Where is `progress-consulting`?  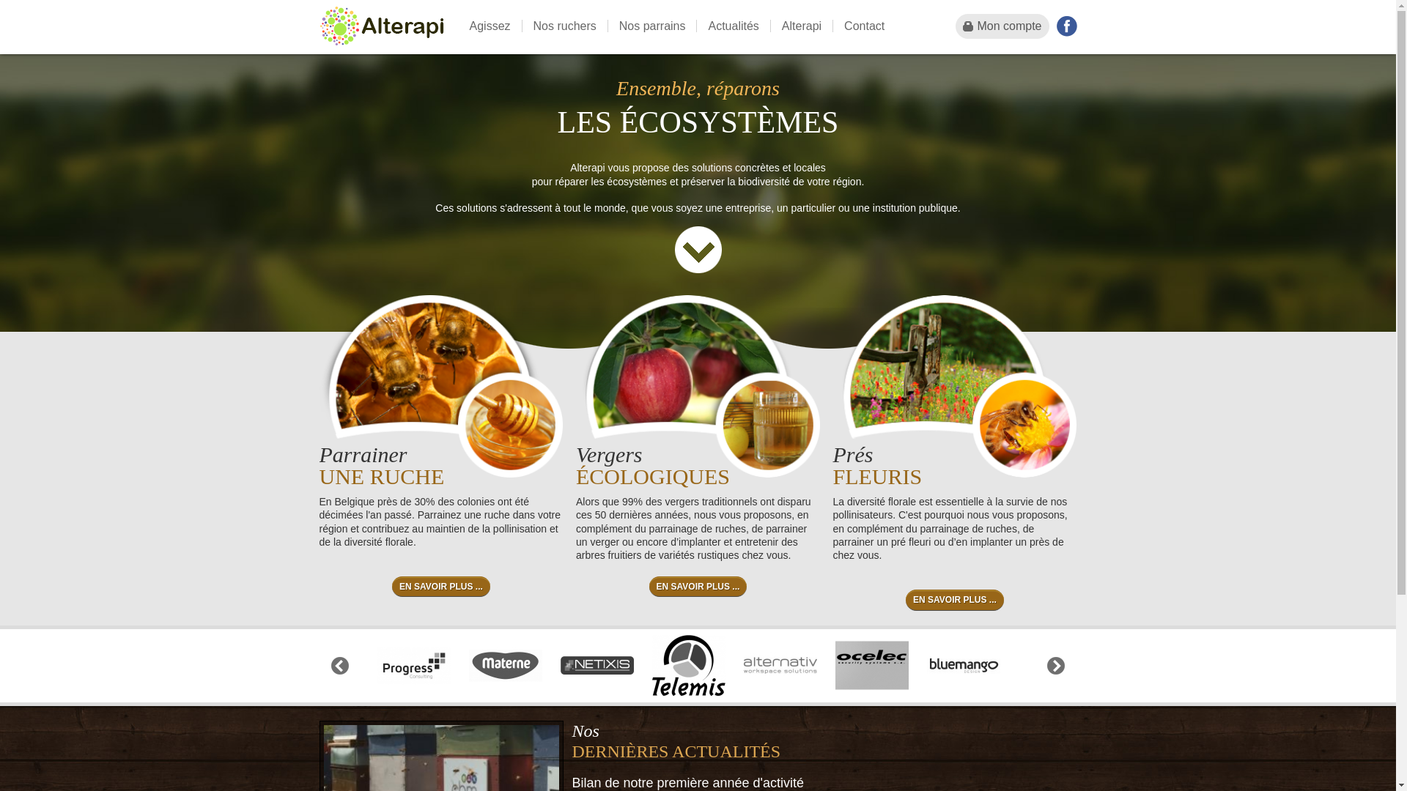 progress-consulting is located at coordinates (414, 666).